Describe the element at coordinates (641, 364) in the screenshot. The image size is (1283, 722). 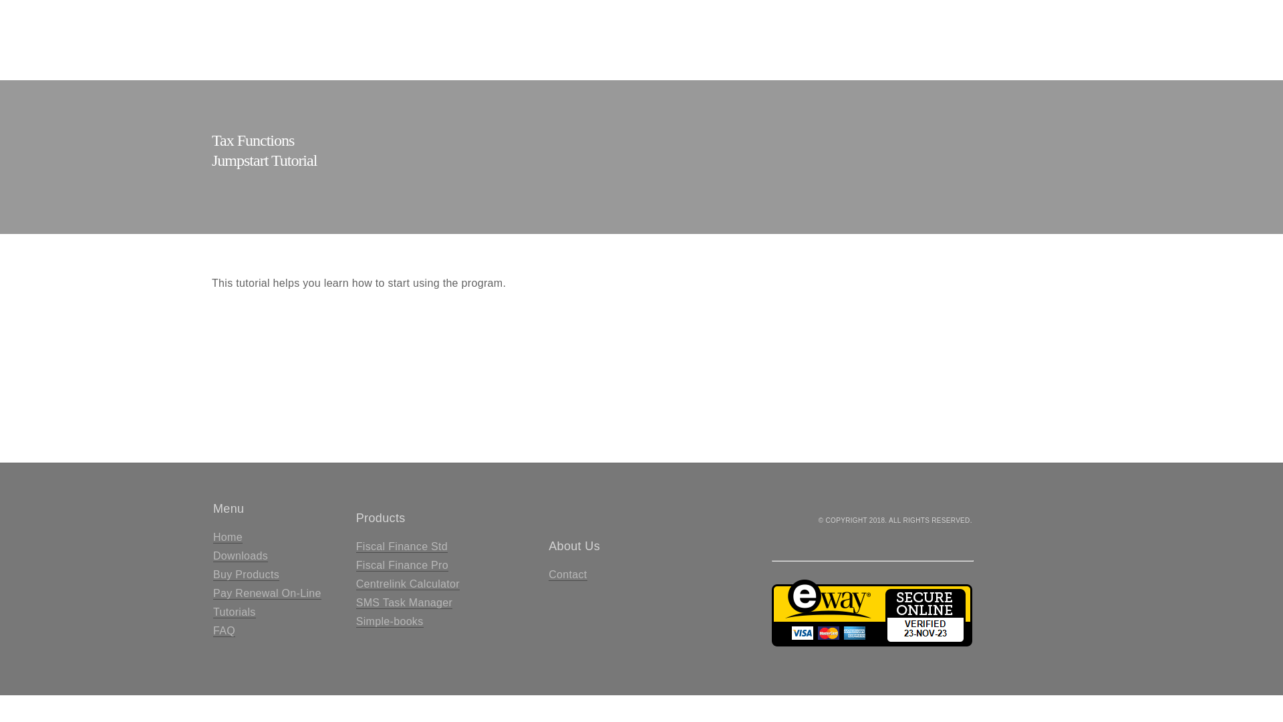
I see `Video: tax_2018_001_452.mp4` at that location.